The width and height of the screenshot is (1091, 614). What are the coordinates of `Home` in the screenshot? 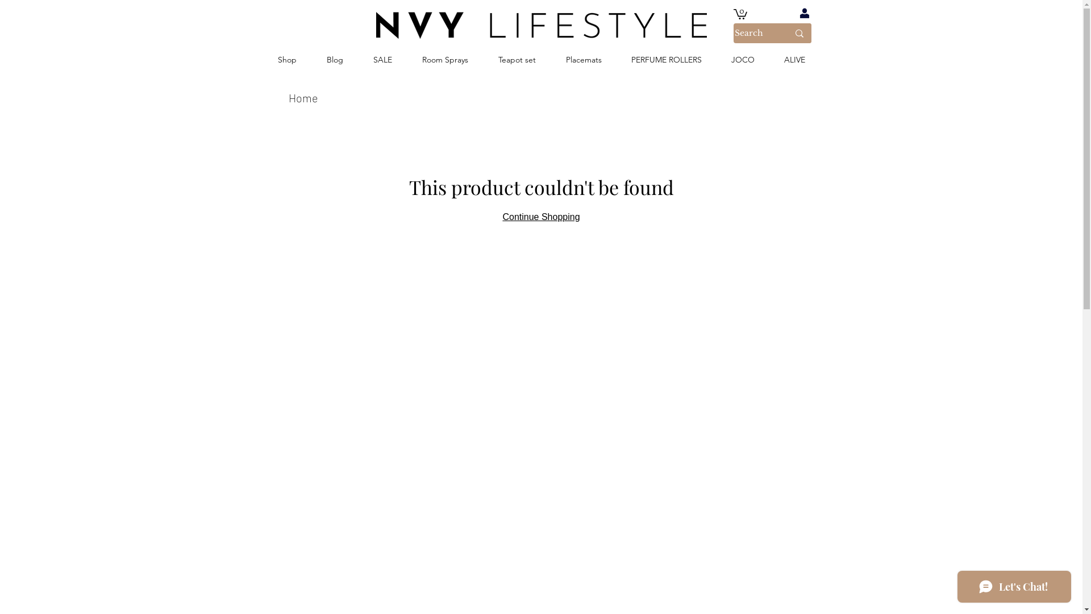 It's located at (303, 98).